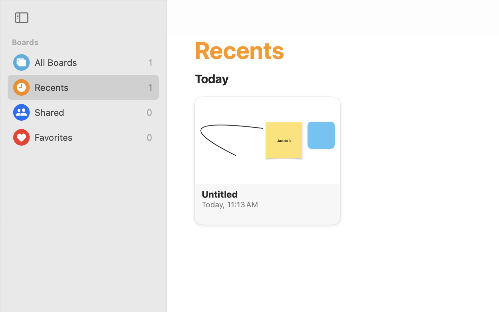 This screenshot has width=499, height=312. Describe the element at coordinates (89, 112) in the screenshot. I see `Shared` at that location.